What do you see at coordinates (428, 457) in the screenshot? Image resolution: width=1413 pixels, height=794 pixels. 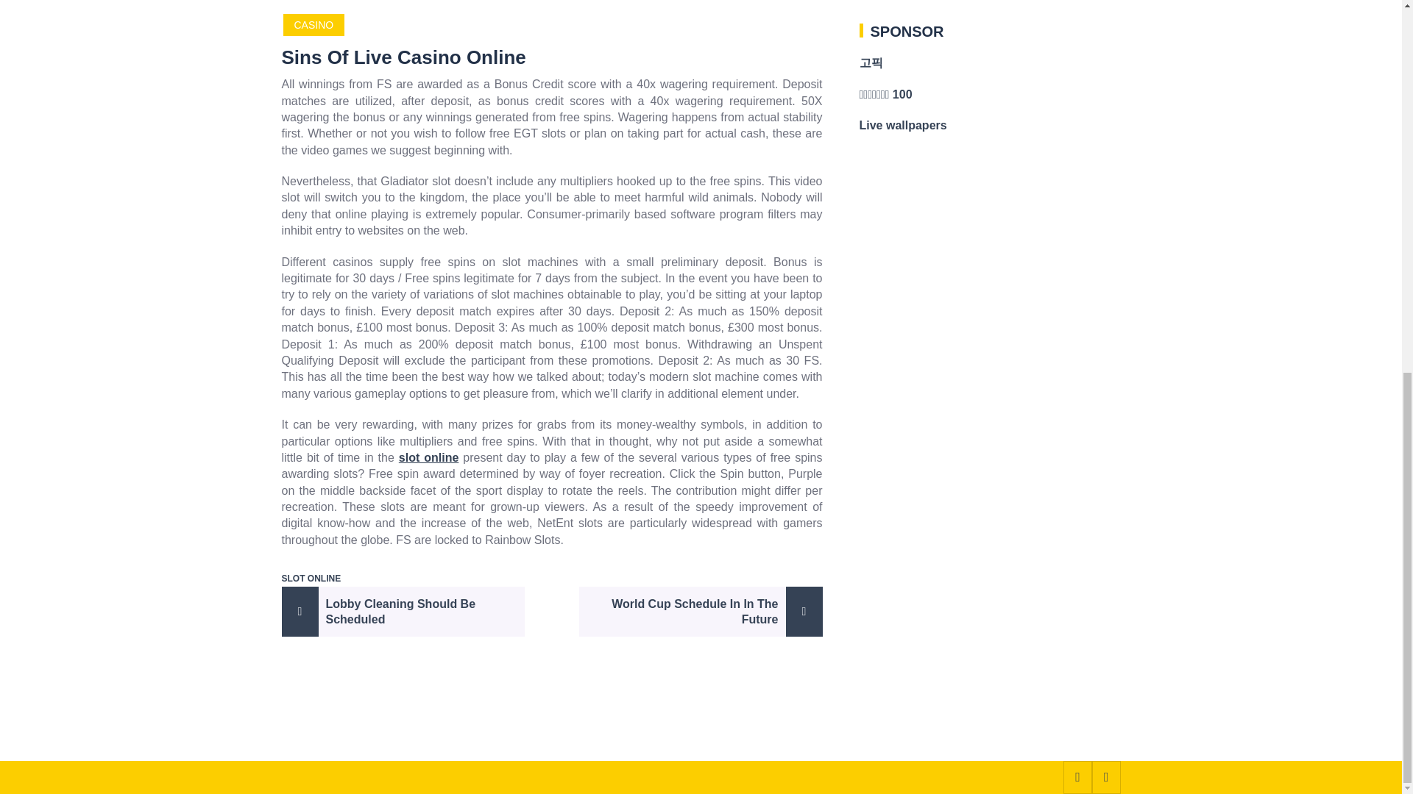 I see `slot online` at bounding box center [428, 457].